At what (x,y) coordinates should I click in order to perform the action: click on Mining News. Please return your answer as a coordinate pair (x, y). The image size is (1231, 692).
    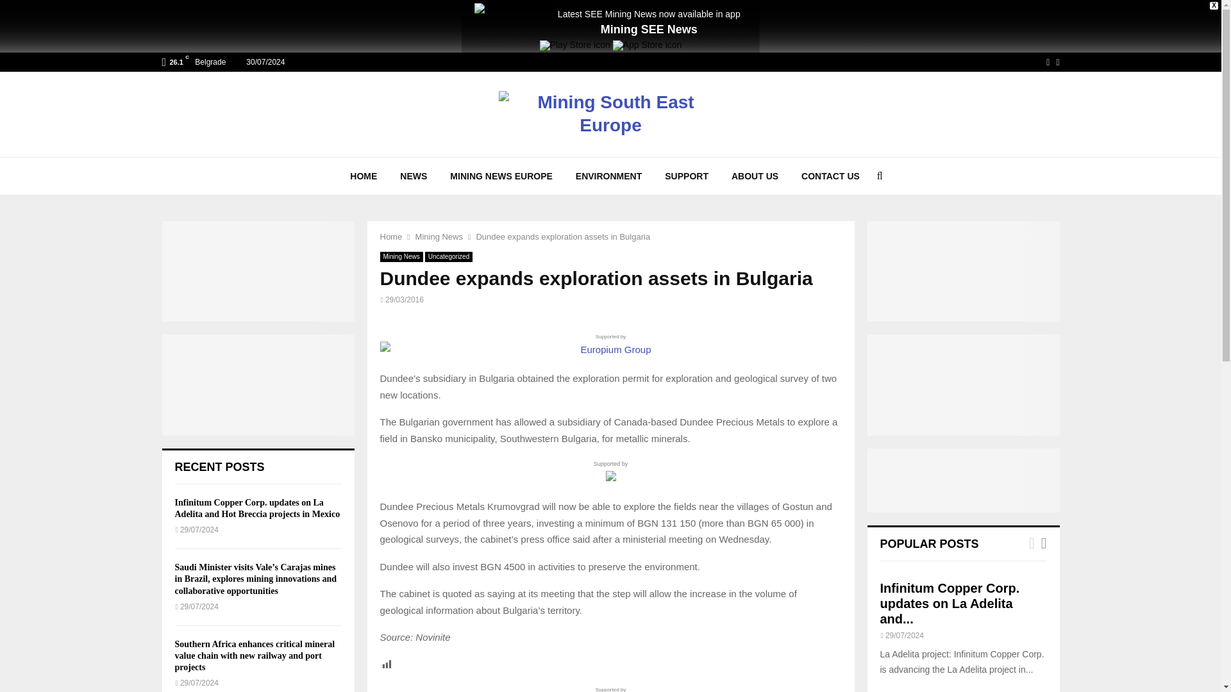
    Looking at the image, I should click on (439, 236).